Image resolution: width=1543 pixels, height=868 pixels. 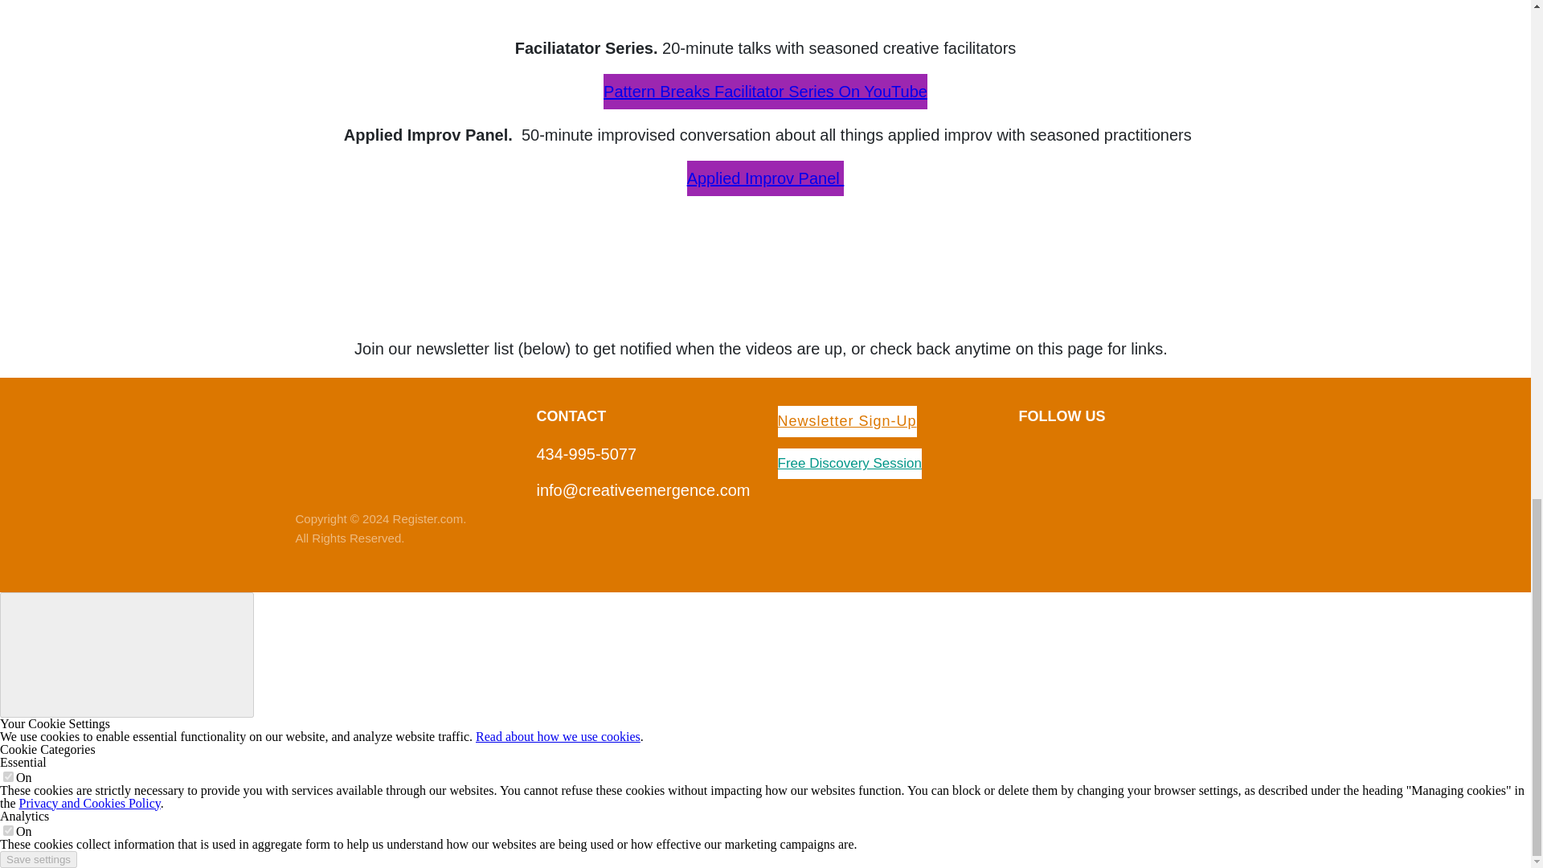 What do you see at coordinates (847, 422) in the screenshot?
I see `Newsletter Sign-Up` at bounding box center [847, 422].